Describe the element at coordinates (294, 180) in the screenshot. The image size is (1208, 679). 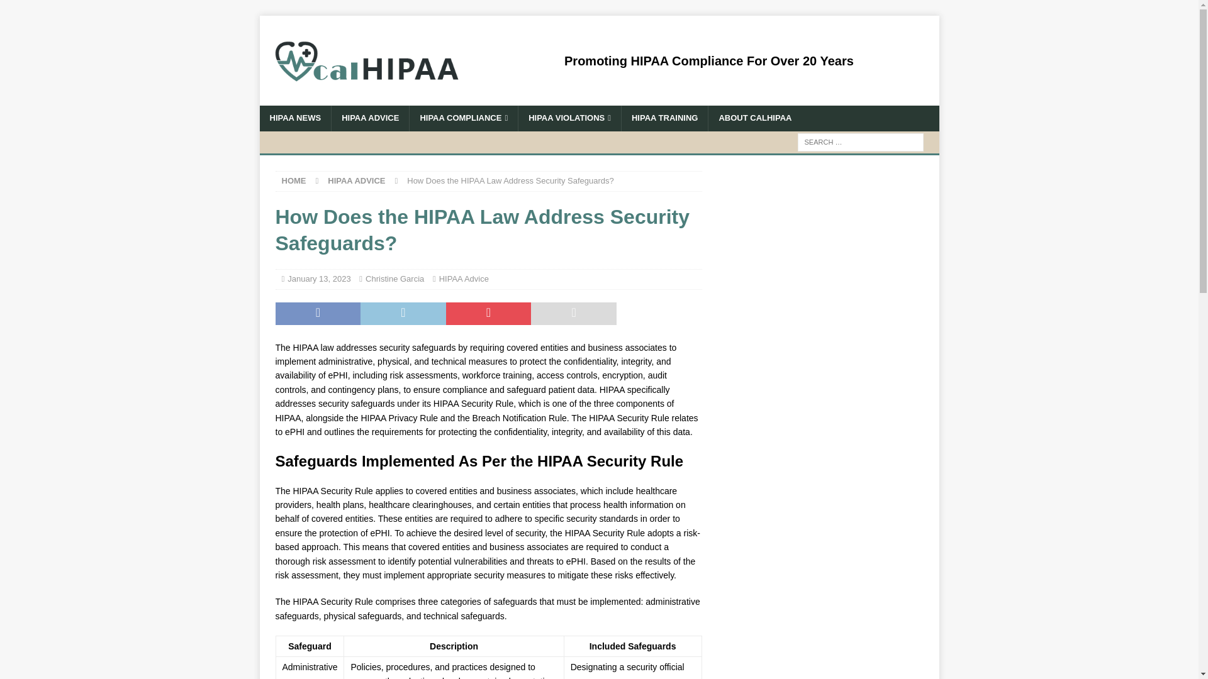
I see `HOME` at that location.